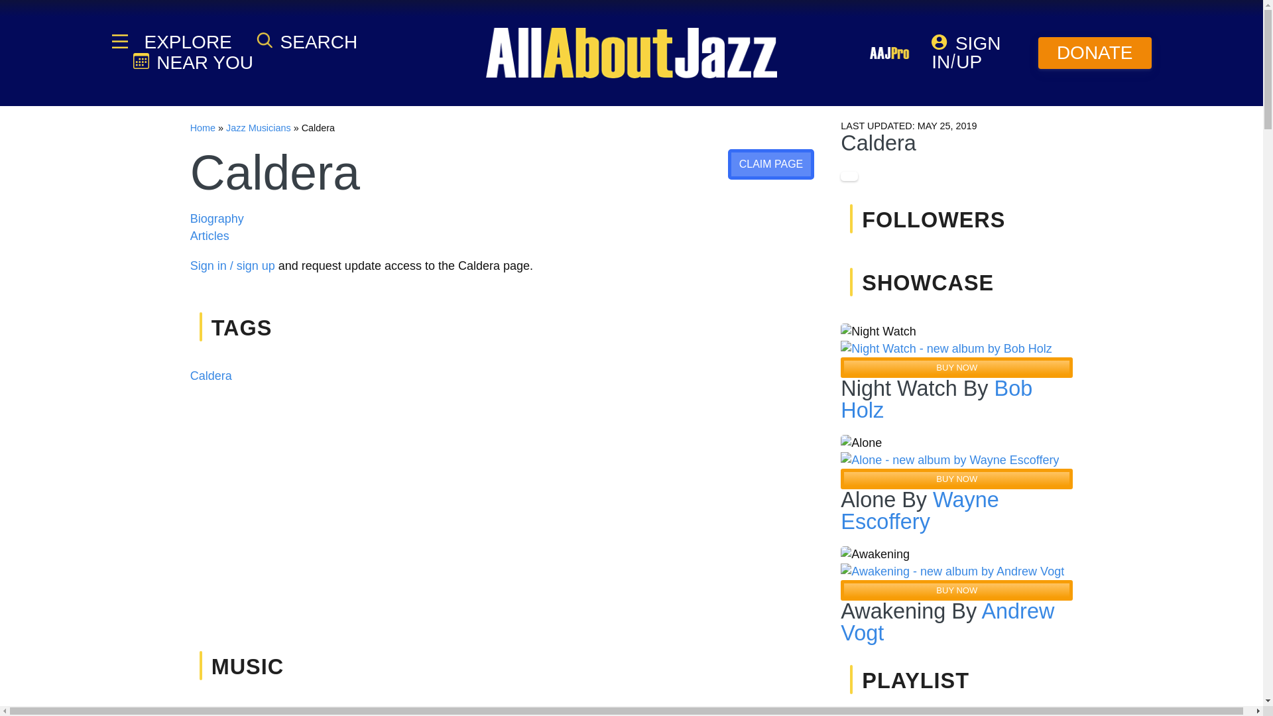 The image size is (1273, 716). What do you see at coordinates (186, 42) in the screenshot?
I see `EXPLORE` at bounding box center [186, 42].